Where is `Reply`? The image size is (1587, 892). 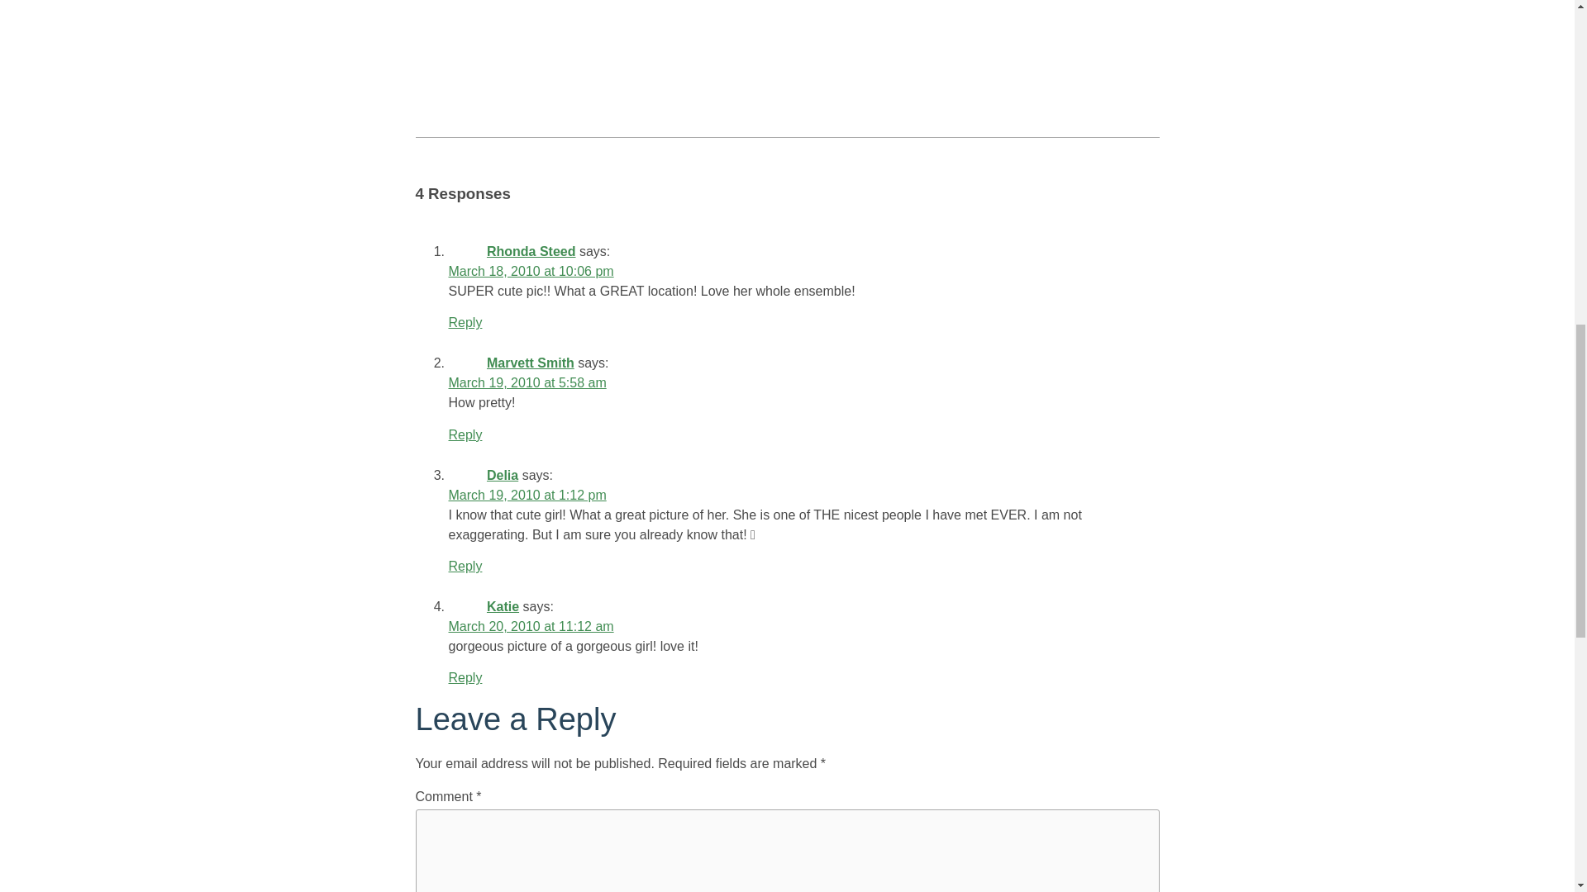 Reply is located at coordinates (465, 677).